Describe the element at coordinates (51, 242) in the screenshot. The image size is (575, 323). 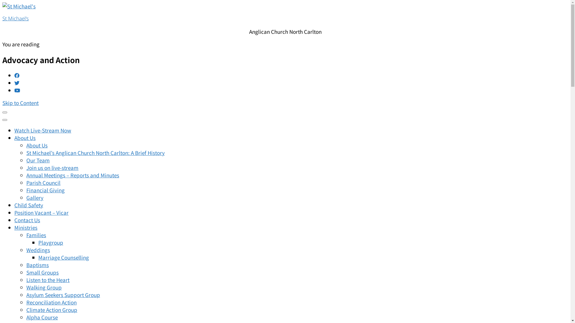
I see `Playgroup` at that location.